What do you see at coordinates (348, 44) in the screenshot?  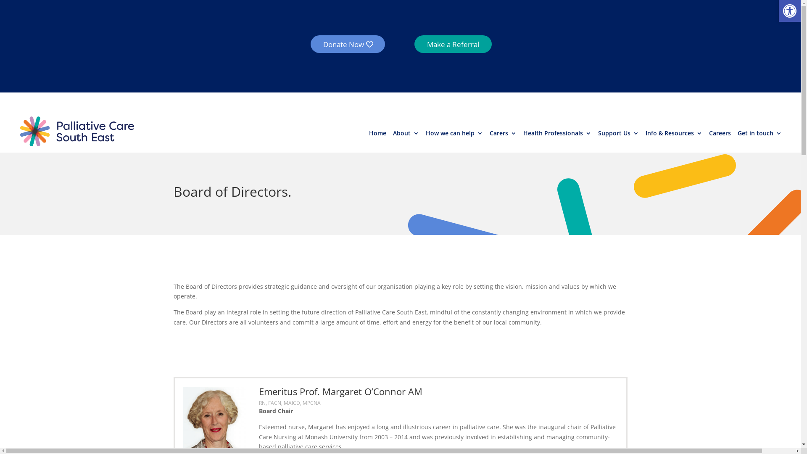 I see `Donate Now` at bounding box center [348, 44].